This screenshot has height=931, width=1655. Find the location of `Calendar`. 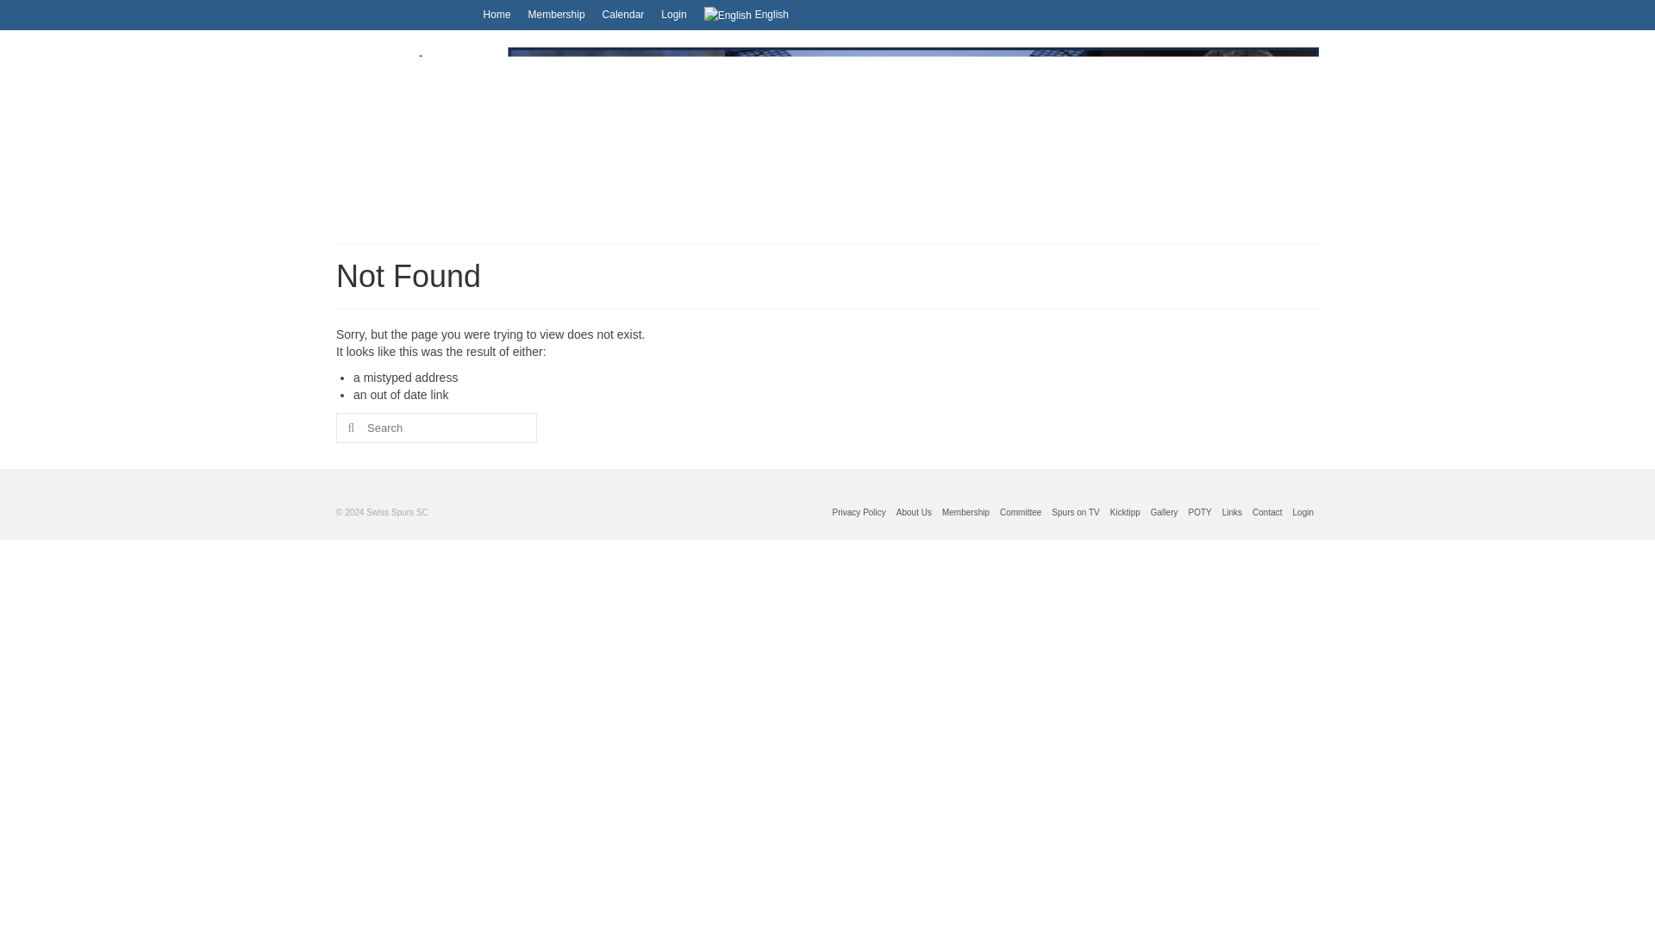

Calendar is located at coordinates (648, 14).